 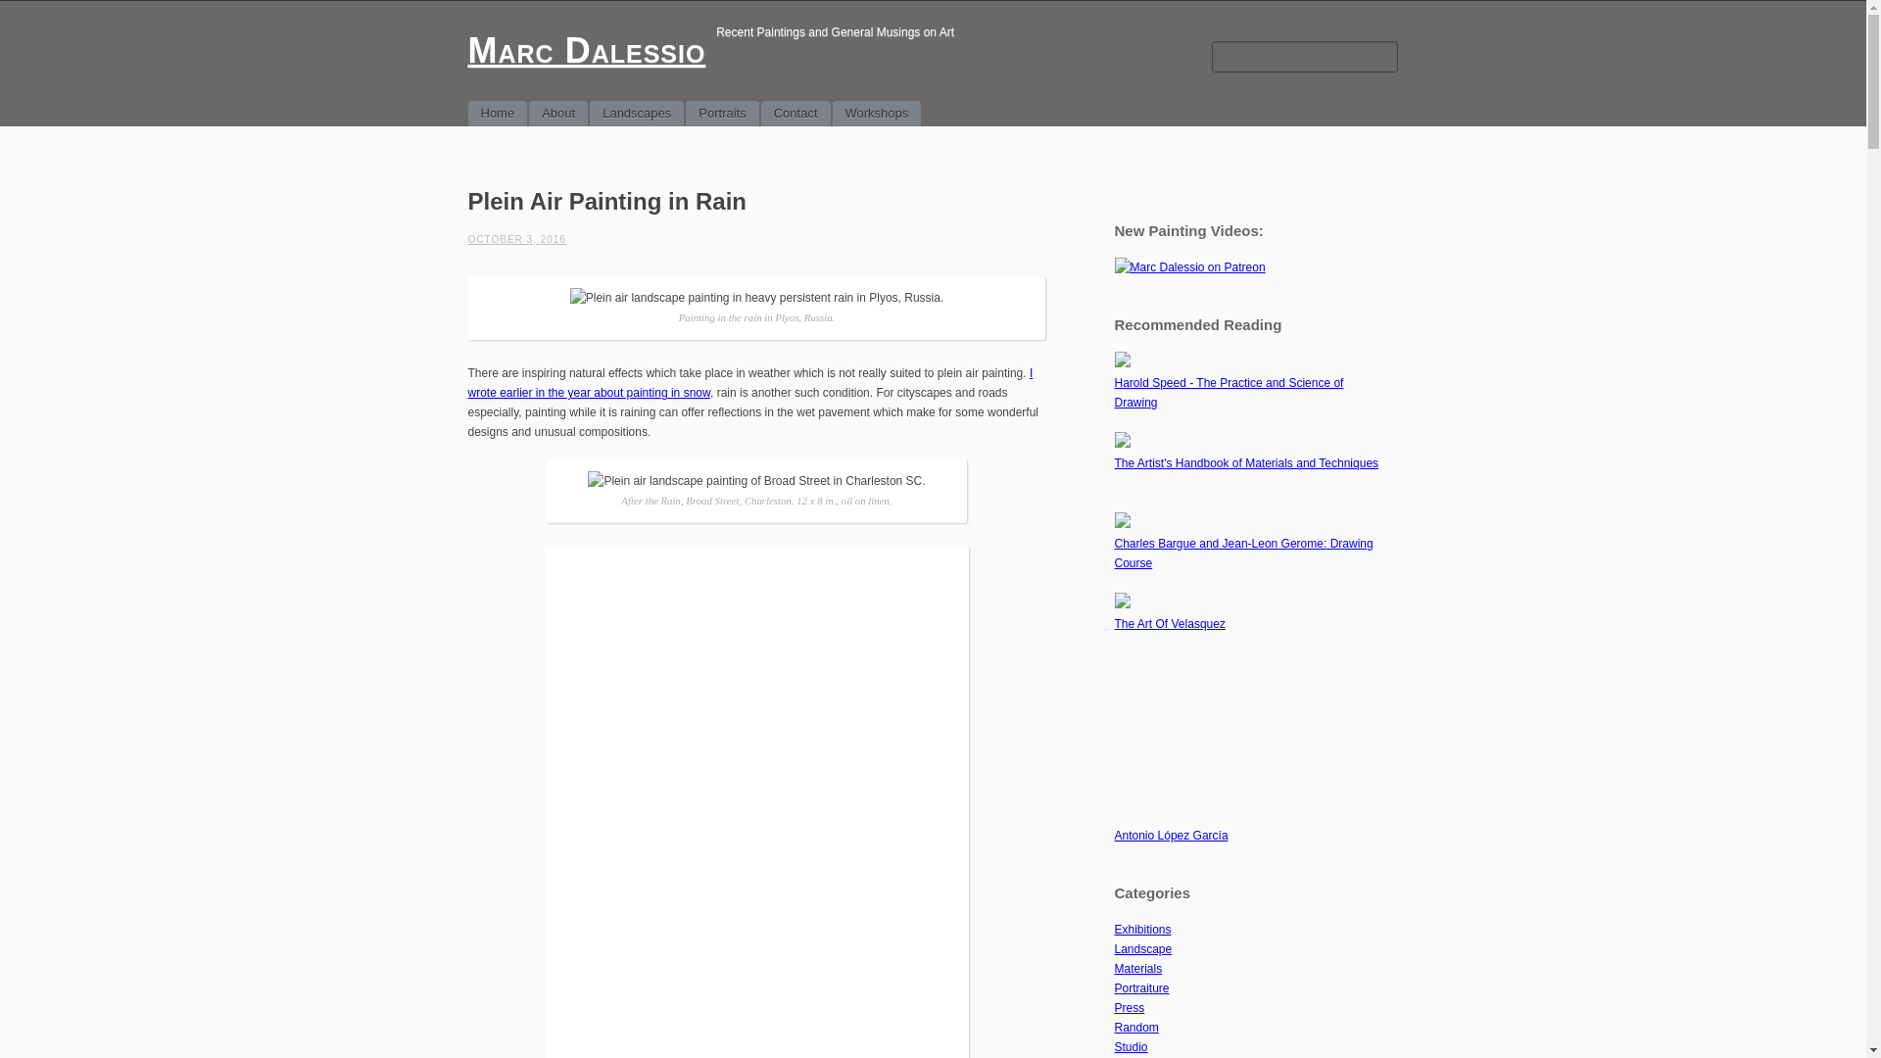 What do you see at coordinates (517, 239) in the screenshot?
I see `OCTOBER 3, 2016` at bounding box center [517, 239].